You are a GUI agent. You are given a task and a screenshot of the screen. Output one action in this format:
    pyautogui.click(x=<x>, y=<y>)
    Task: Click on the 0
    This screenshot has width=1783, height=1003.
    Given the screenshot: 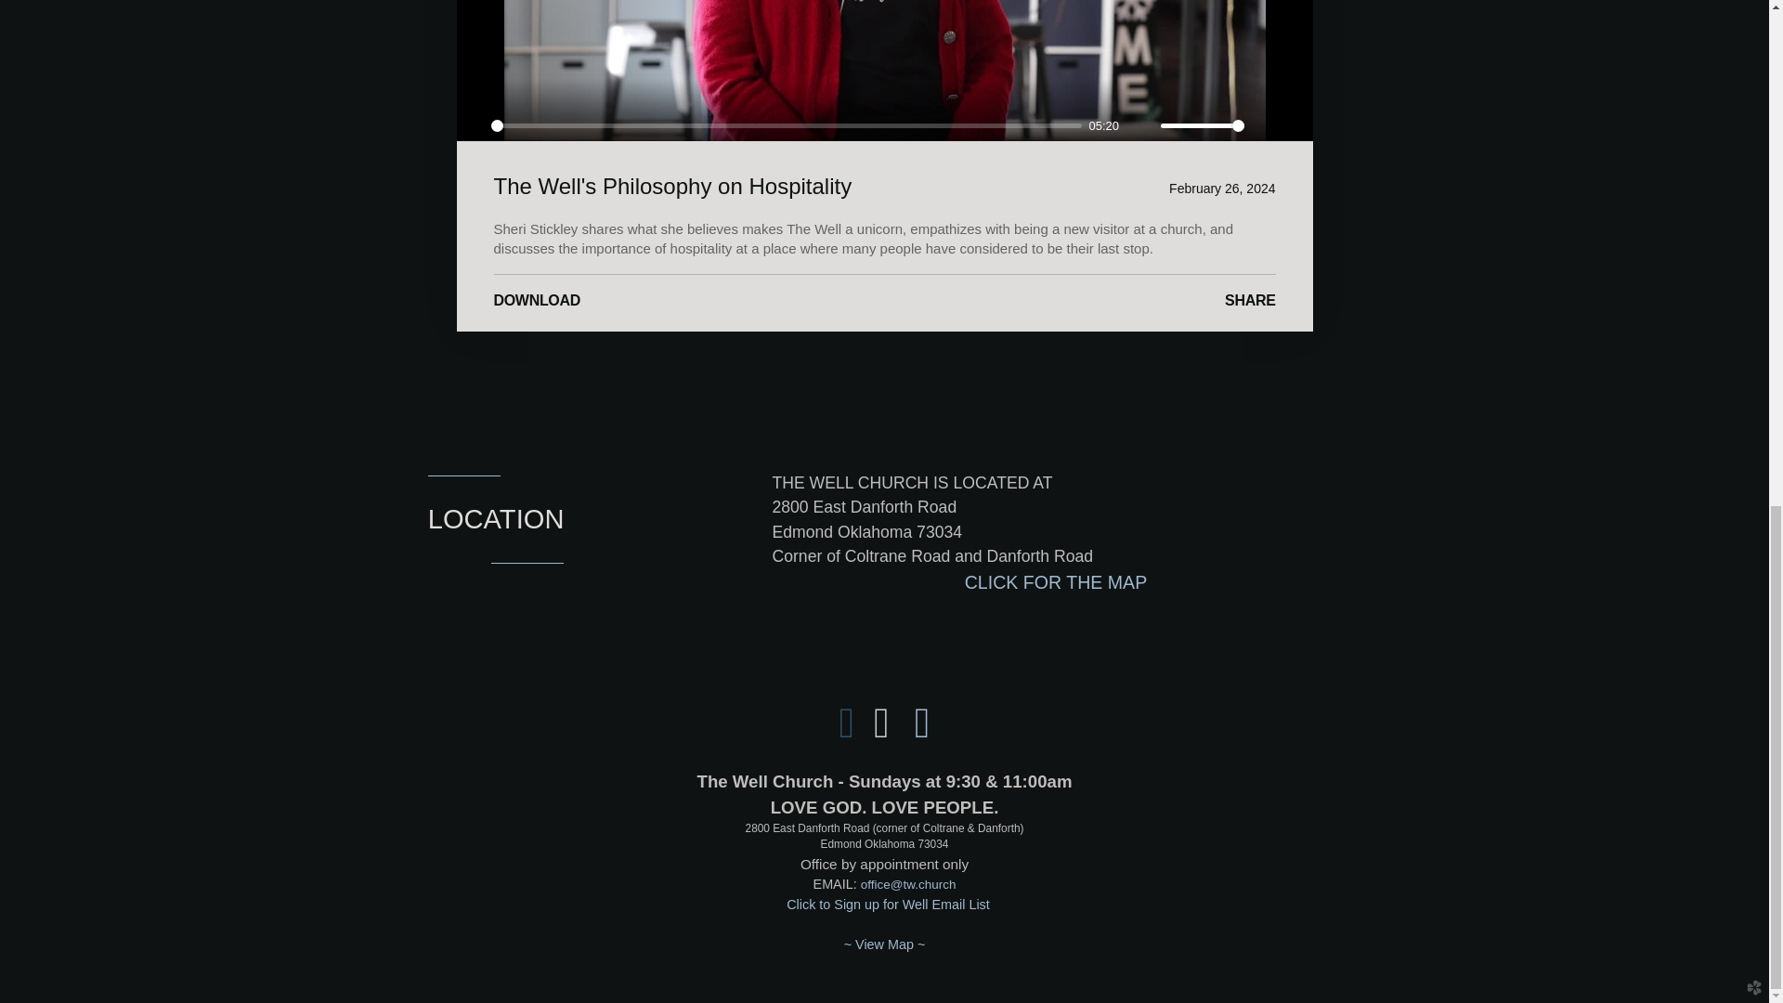 What is the action you would take?
    pyautogui.click(x=786, y=125)
    